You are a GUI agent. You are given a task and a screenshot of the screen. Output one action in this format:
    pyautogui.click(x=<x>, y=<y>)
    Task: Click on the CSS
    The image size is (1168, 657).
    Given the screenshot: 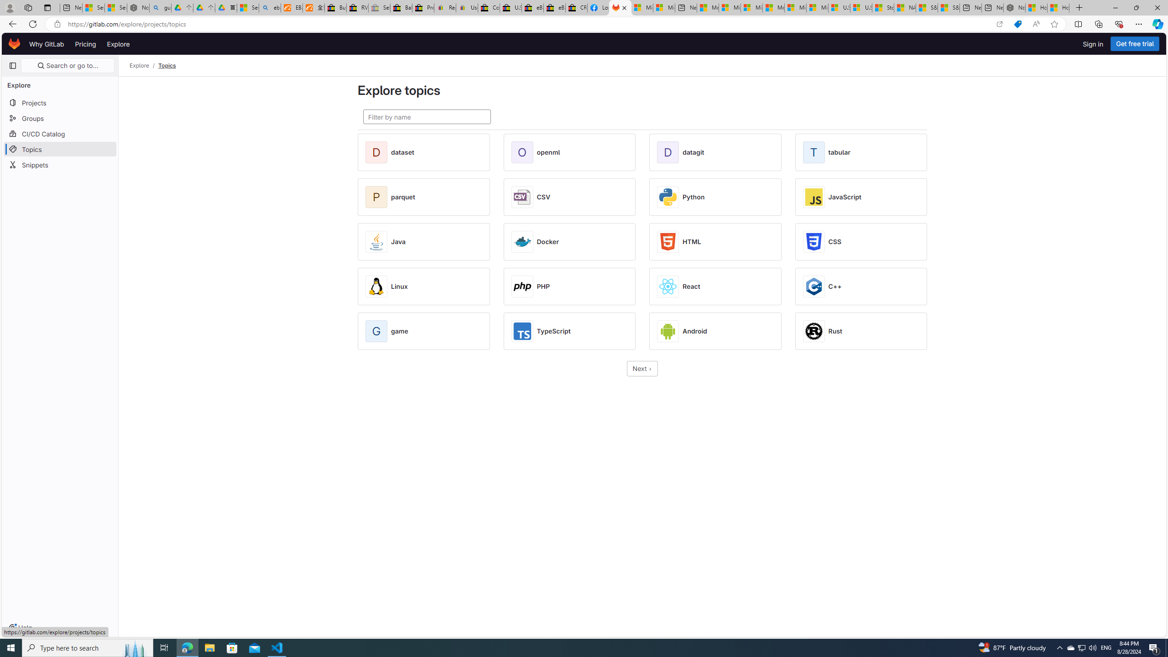 What is the action you would take?
    pyautogui.click(x=835, y=242)
    